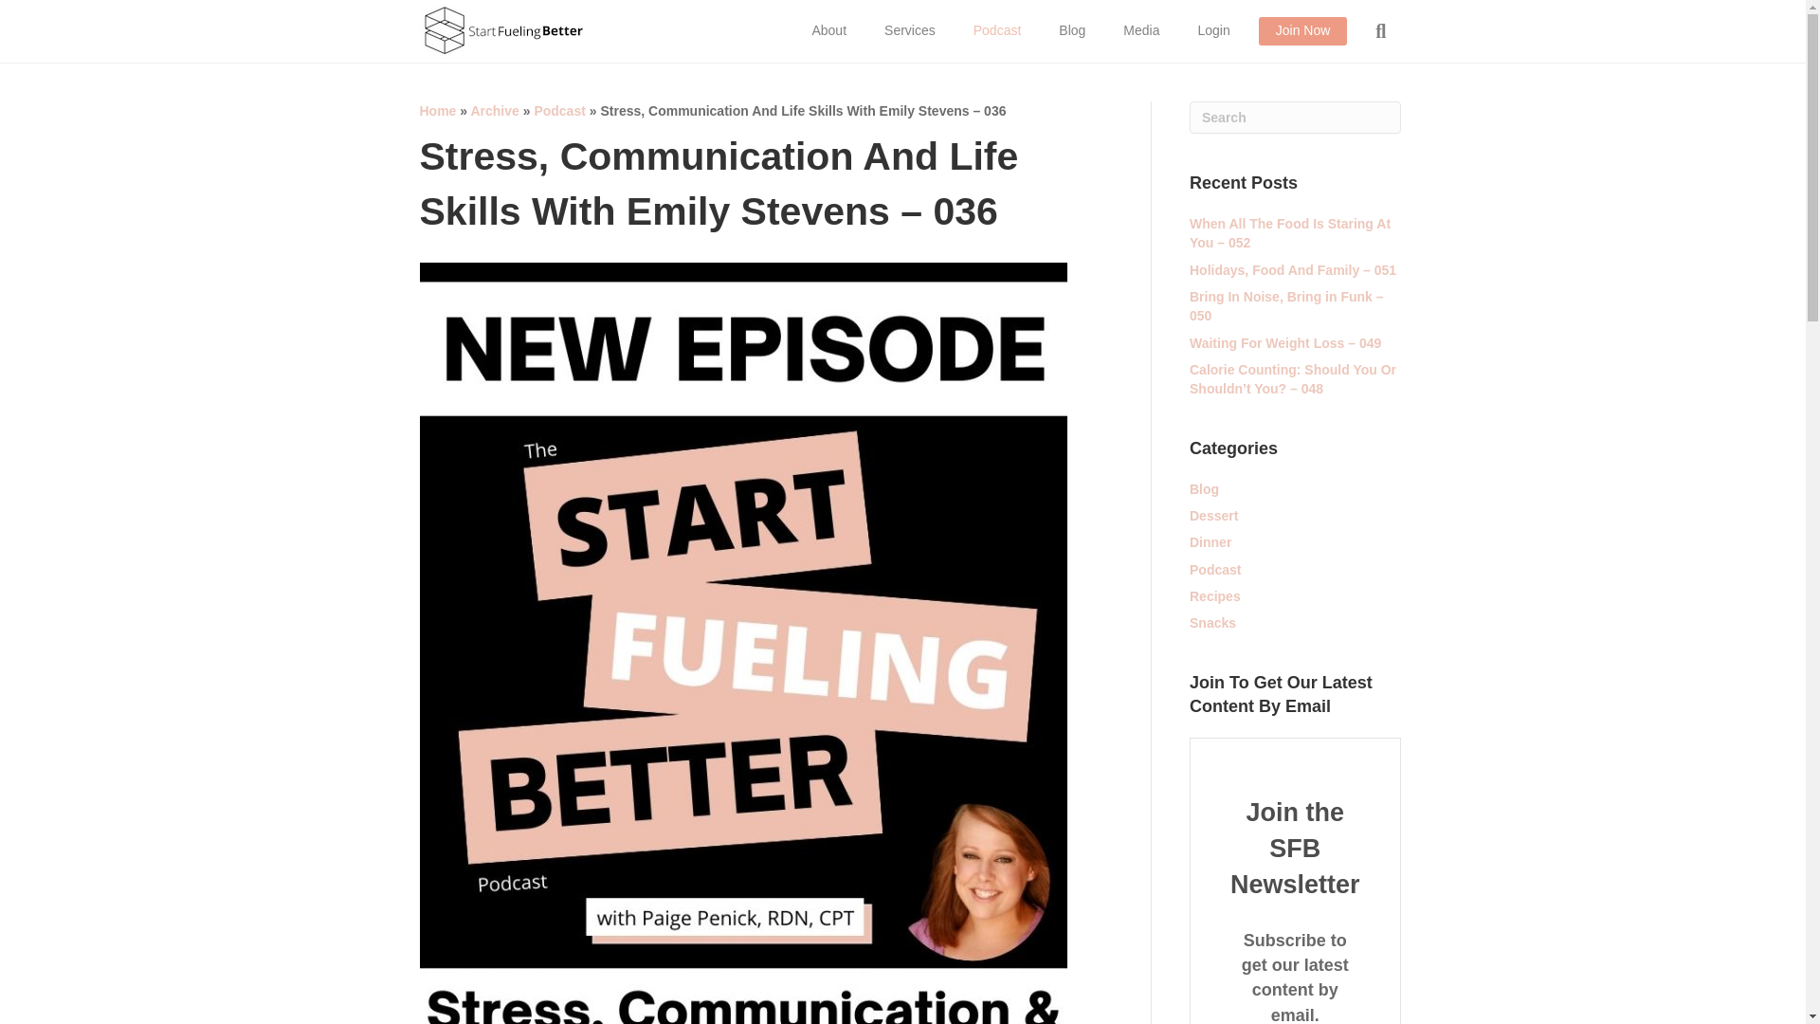  What do you see at coordinates (1071, 30) in the screenshot?
I see `Blog` at bounding box center [1071, 30].